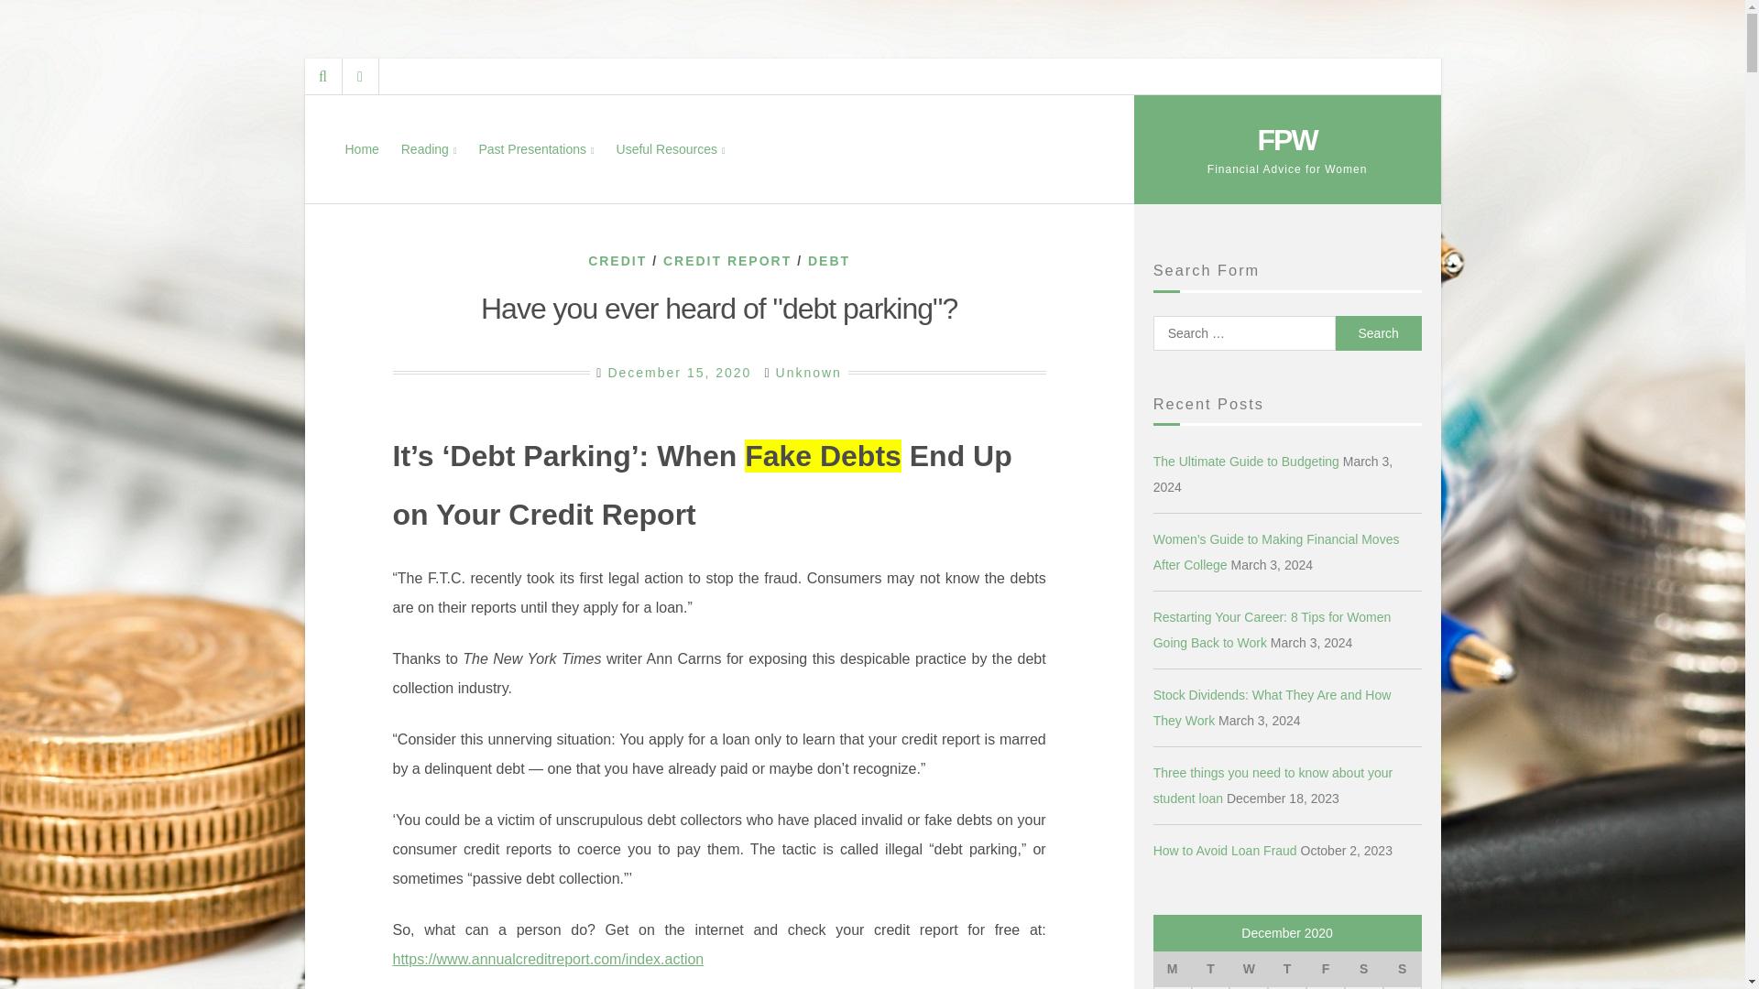  Describe the element at coordinates (429, 148) in the screenshot. I see `Reading` at that location.